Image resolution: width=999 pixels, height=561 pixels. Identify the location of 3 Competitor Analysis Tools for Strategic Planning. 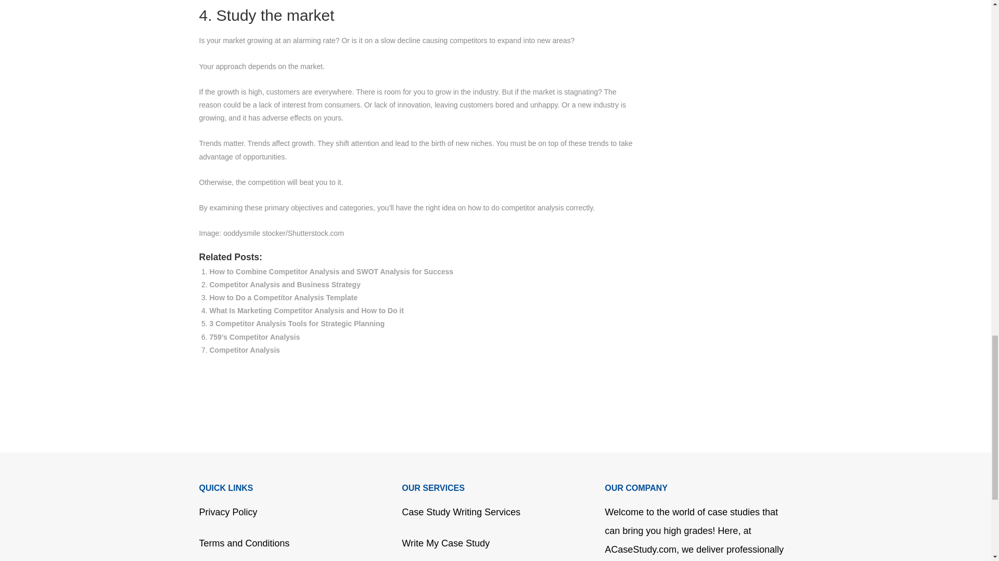
(297, 323).